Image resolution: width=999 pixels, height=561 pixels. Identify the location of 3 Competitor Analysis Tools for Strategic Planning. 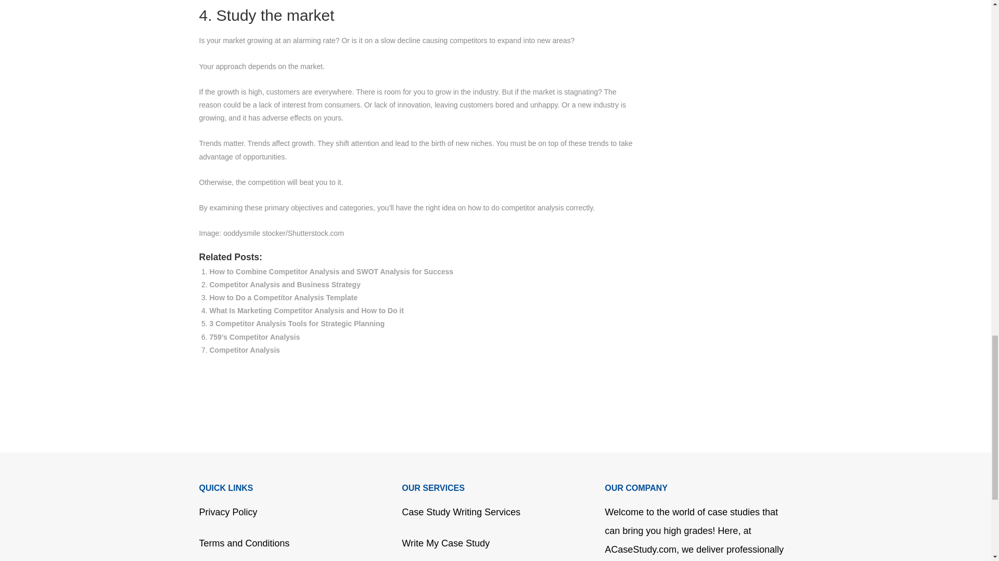
(297, 323).